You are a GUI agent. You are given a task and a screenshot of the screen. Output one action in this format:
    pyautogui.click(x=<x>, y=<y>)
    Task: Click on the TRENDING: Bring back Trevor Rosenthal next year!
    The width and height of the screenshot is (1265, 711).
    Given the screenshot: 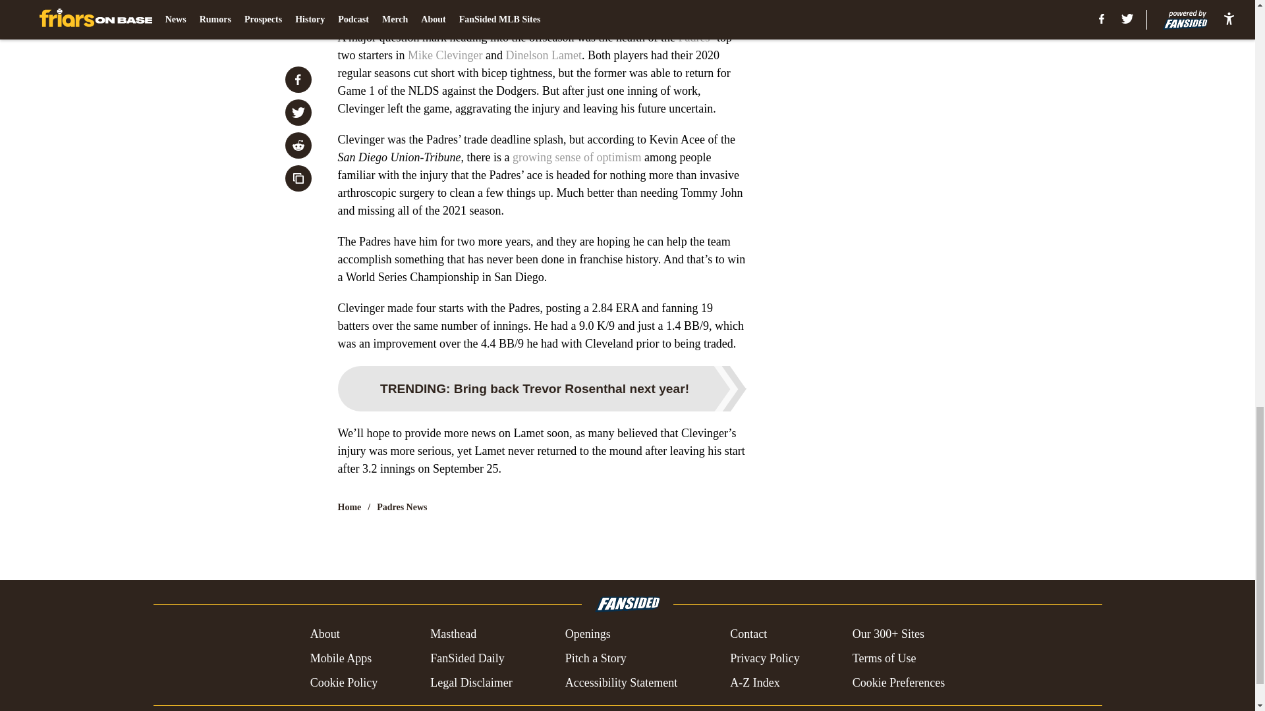 What is the action you would take?
    pyautogui.click(x=542, y=388)
    